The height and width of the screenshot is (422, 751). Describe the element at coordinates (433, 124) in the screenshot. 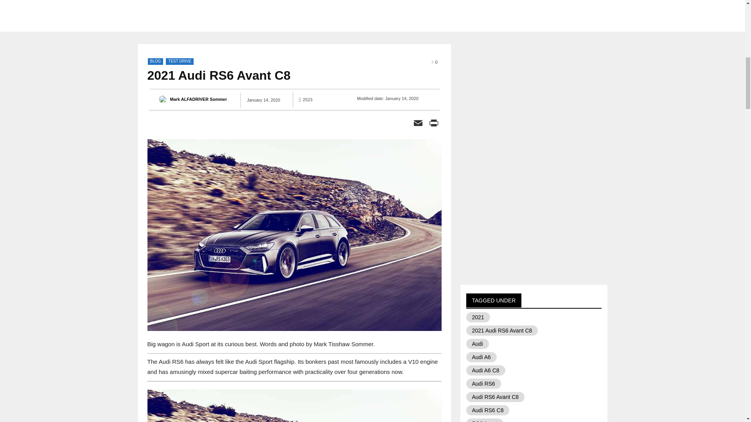

I see `Print` at that location.